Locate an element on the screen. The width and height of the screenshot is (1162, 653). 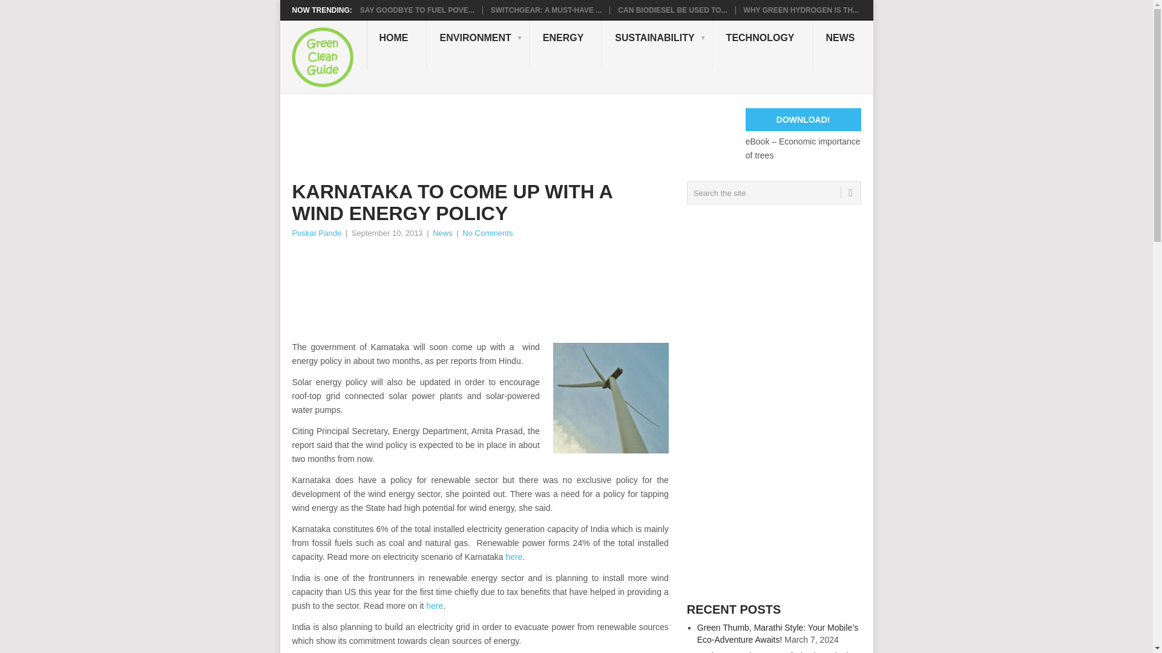
HOME is located at coordinates (397, 45).